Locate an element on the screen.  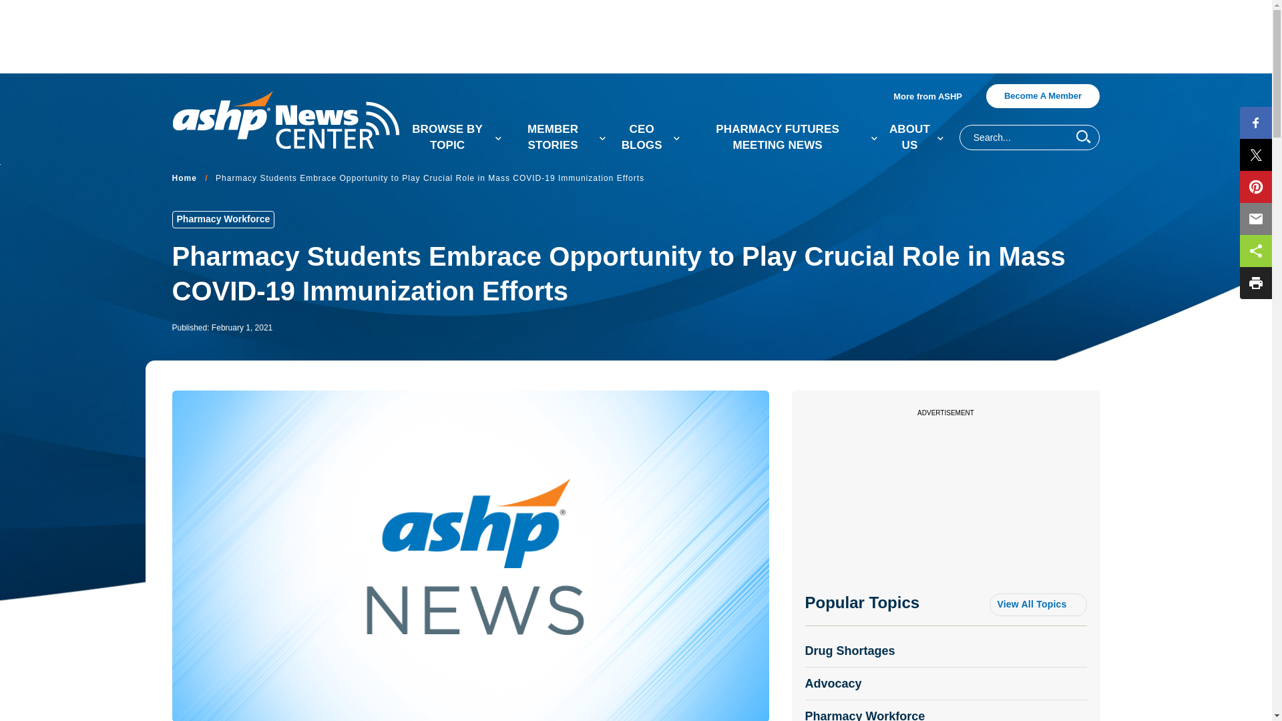
3rd party ad content is located at coordinates (945, 510).